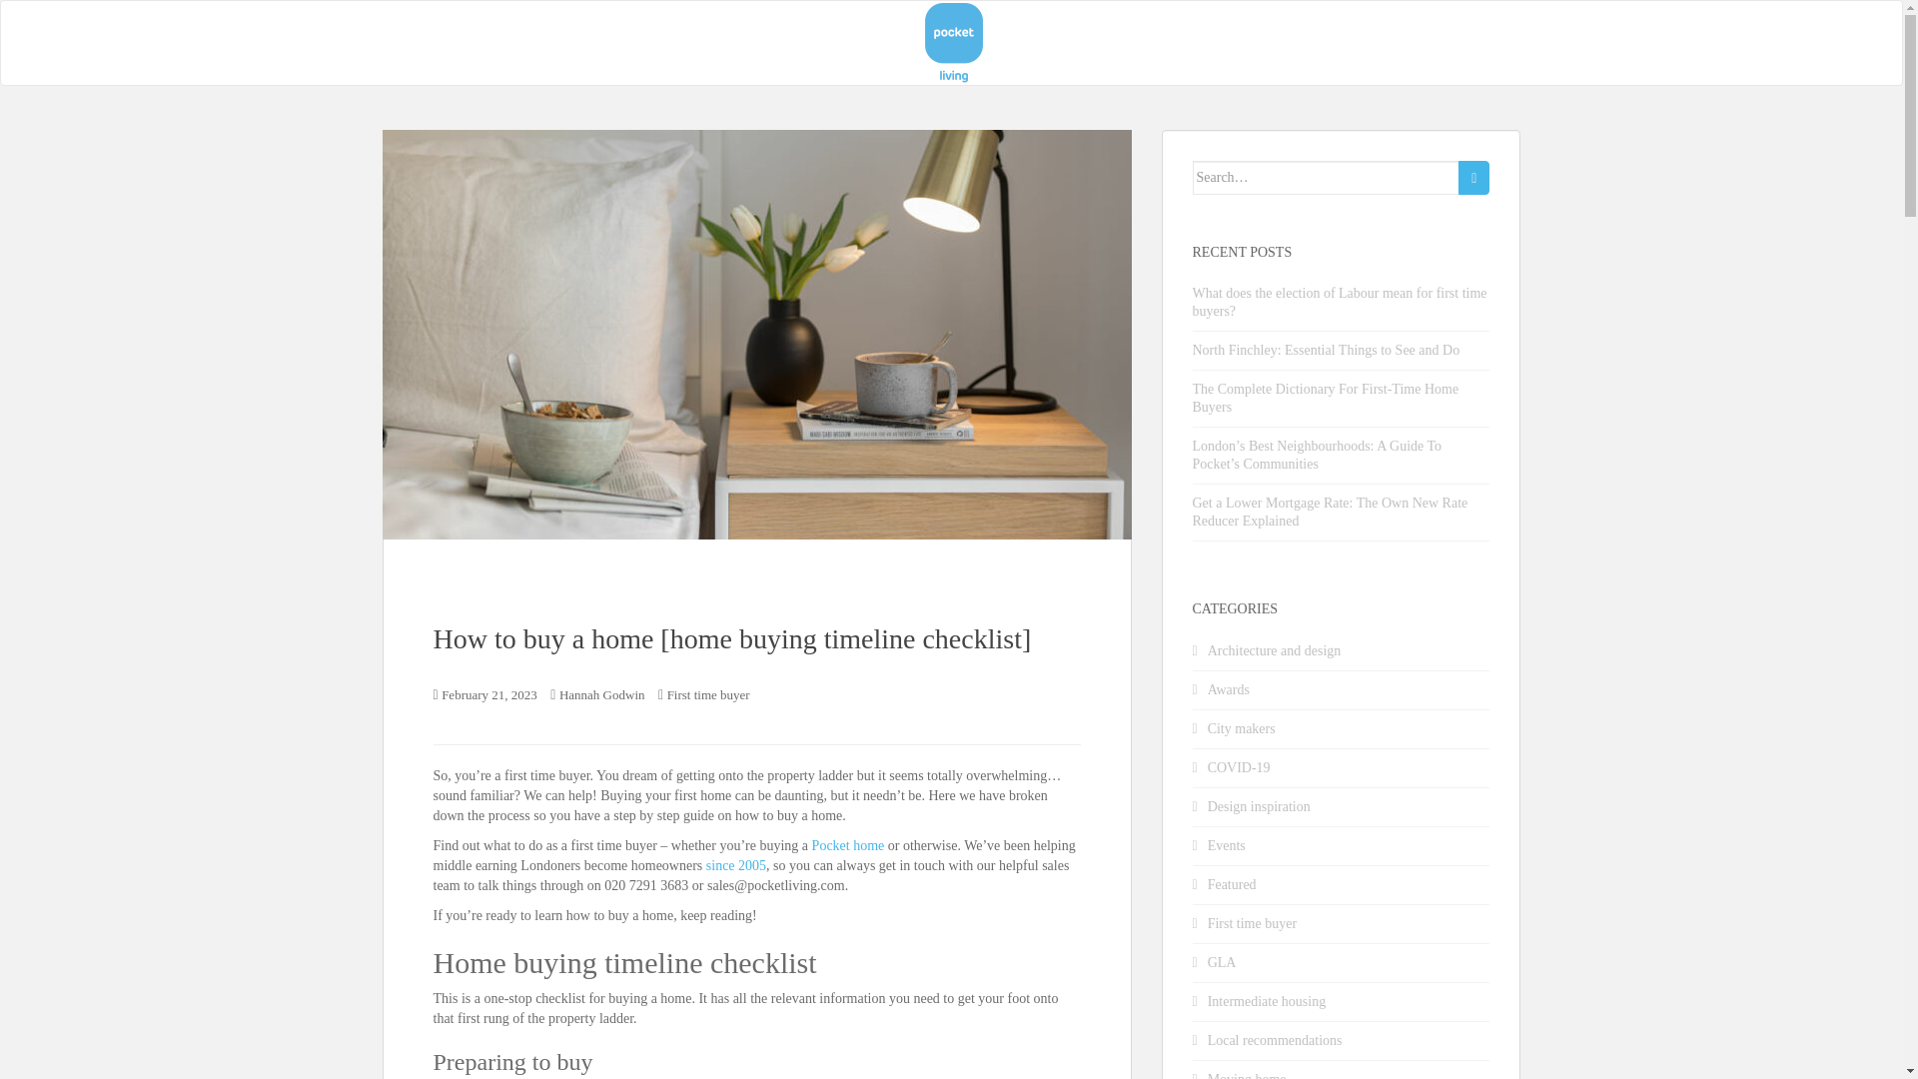 This screenshot has width=1918, height=1079. Describe the element at coordinates (1275, 1039) in the screenshot. I see `Local recommendations` at that location.